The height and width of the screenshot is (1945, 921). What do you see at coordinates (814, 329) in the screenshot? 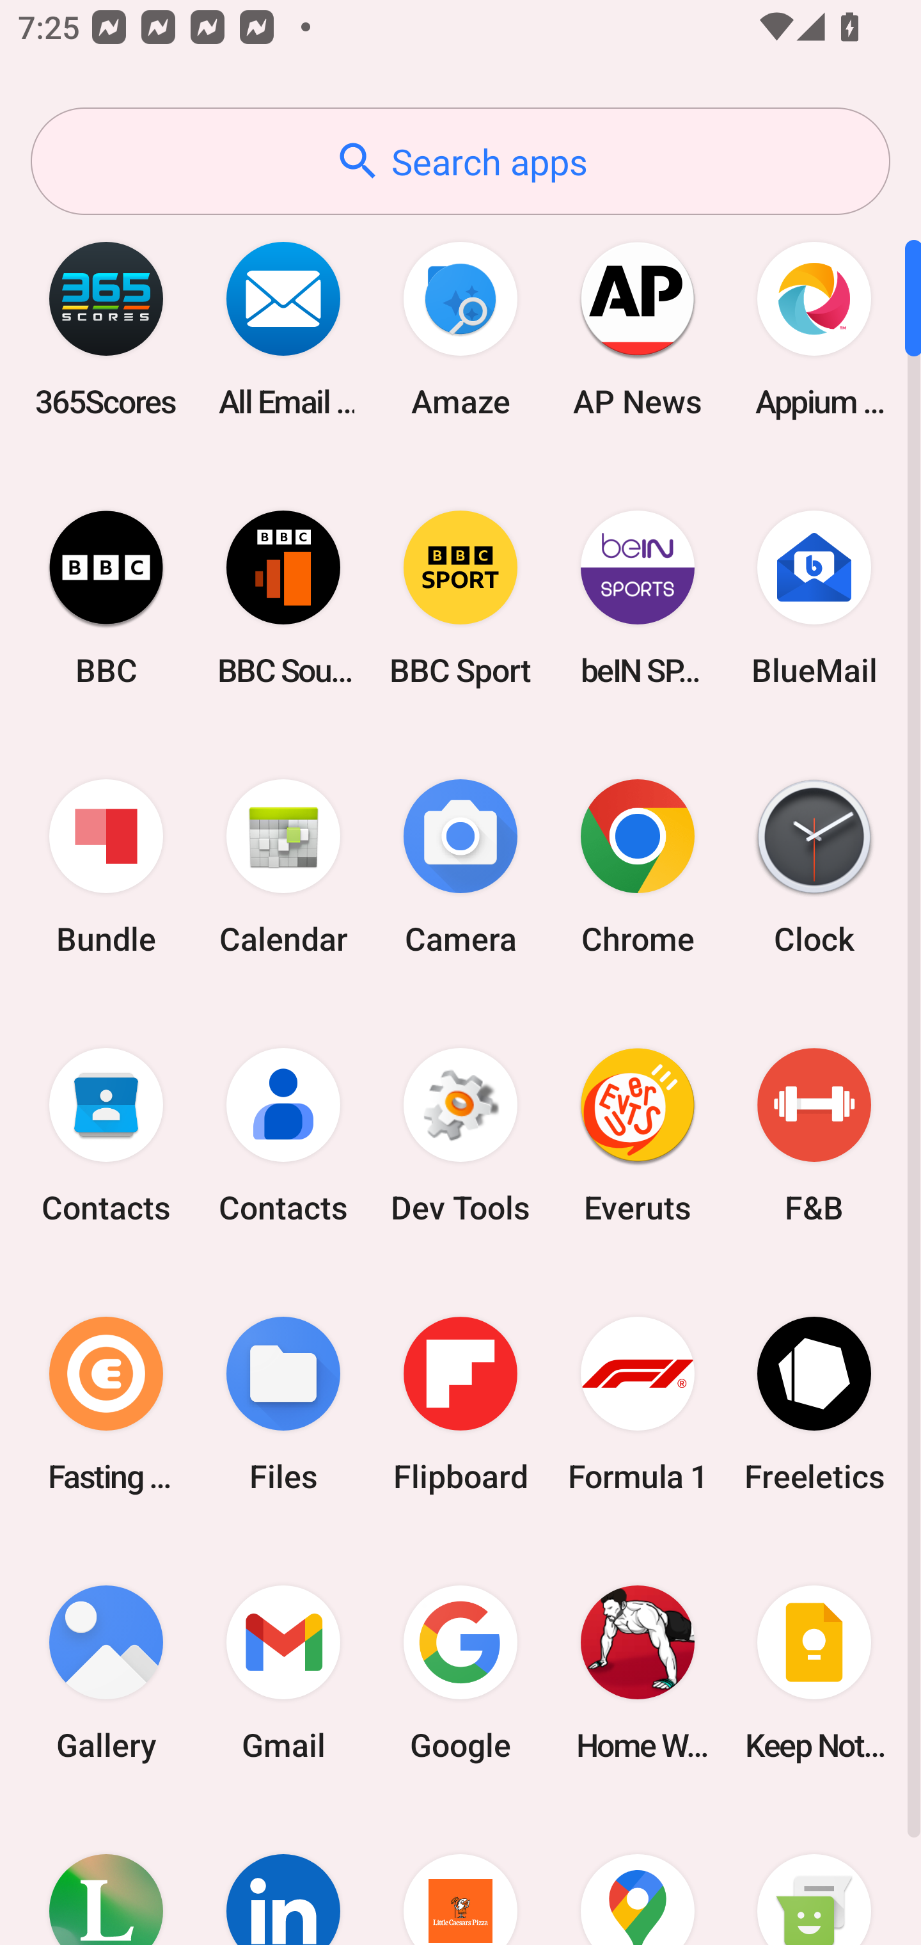
I see `Appium Settings` at bounding box center [814, 329].